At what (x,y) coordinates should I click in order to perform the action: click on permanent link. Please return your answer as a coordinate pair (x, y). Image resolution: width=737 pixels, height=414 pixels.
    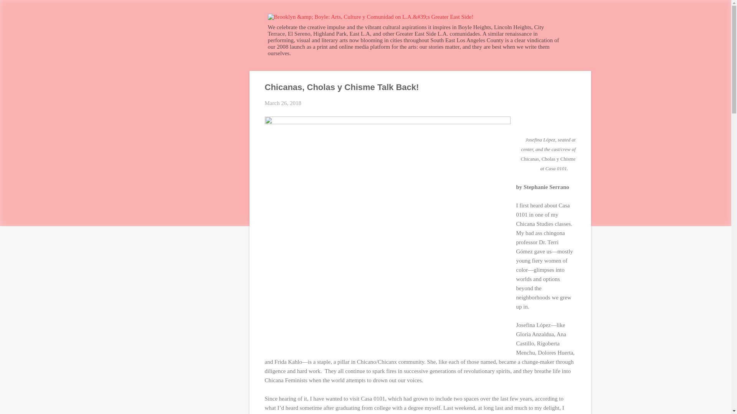
    Looking at the image, I should click on (283, 103).